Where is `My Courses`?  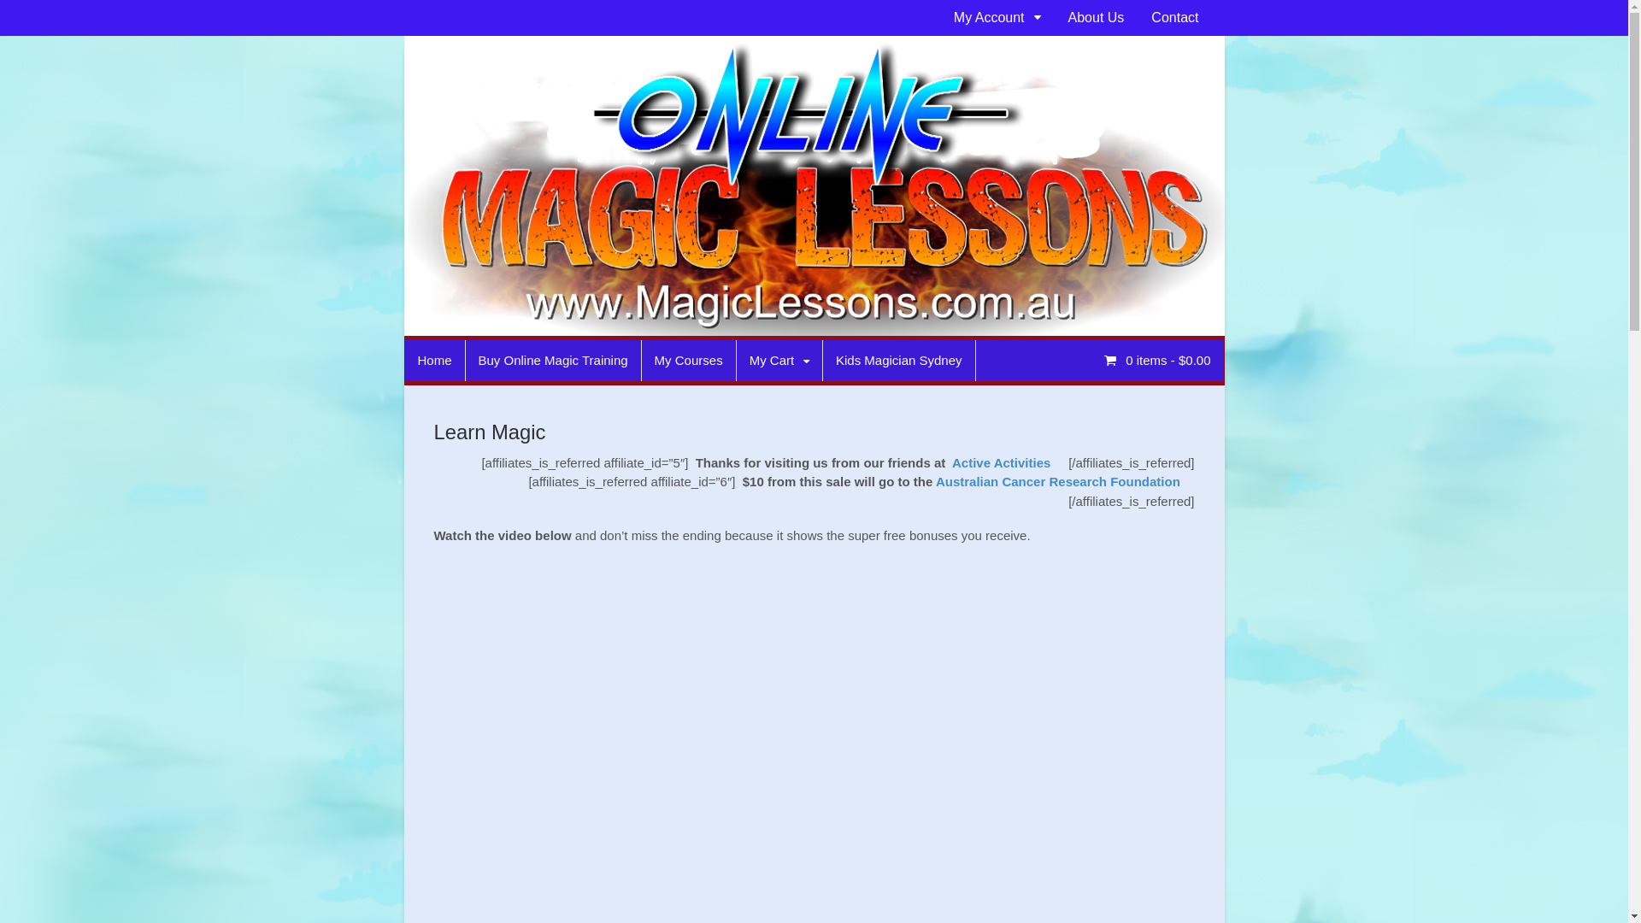
My Courses is located at coordinates (689, 361).